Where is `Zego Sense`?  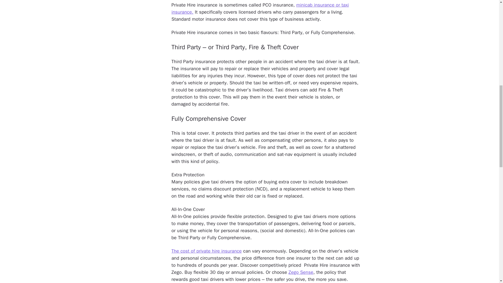 Zego Sense is located at coordinates (301, 272).